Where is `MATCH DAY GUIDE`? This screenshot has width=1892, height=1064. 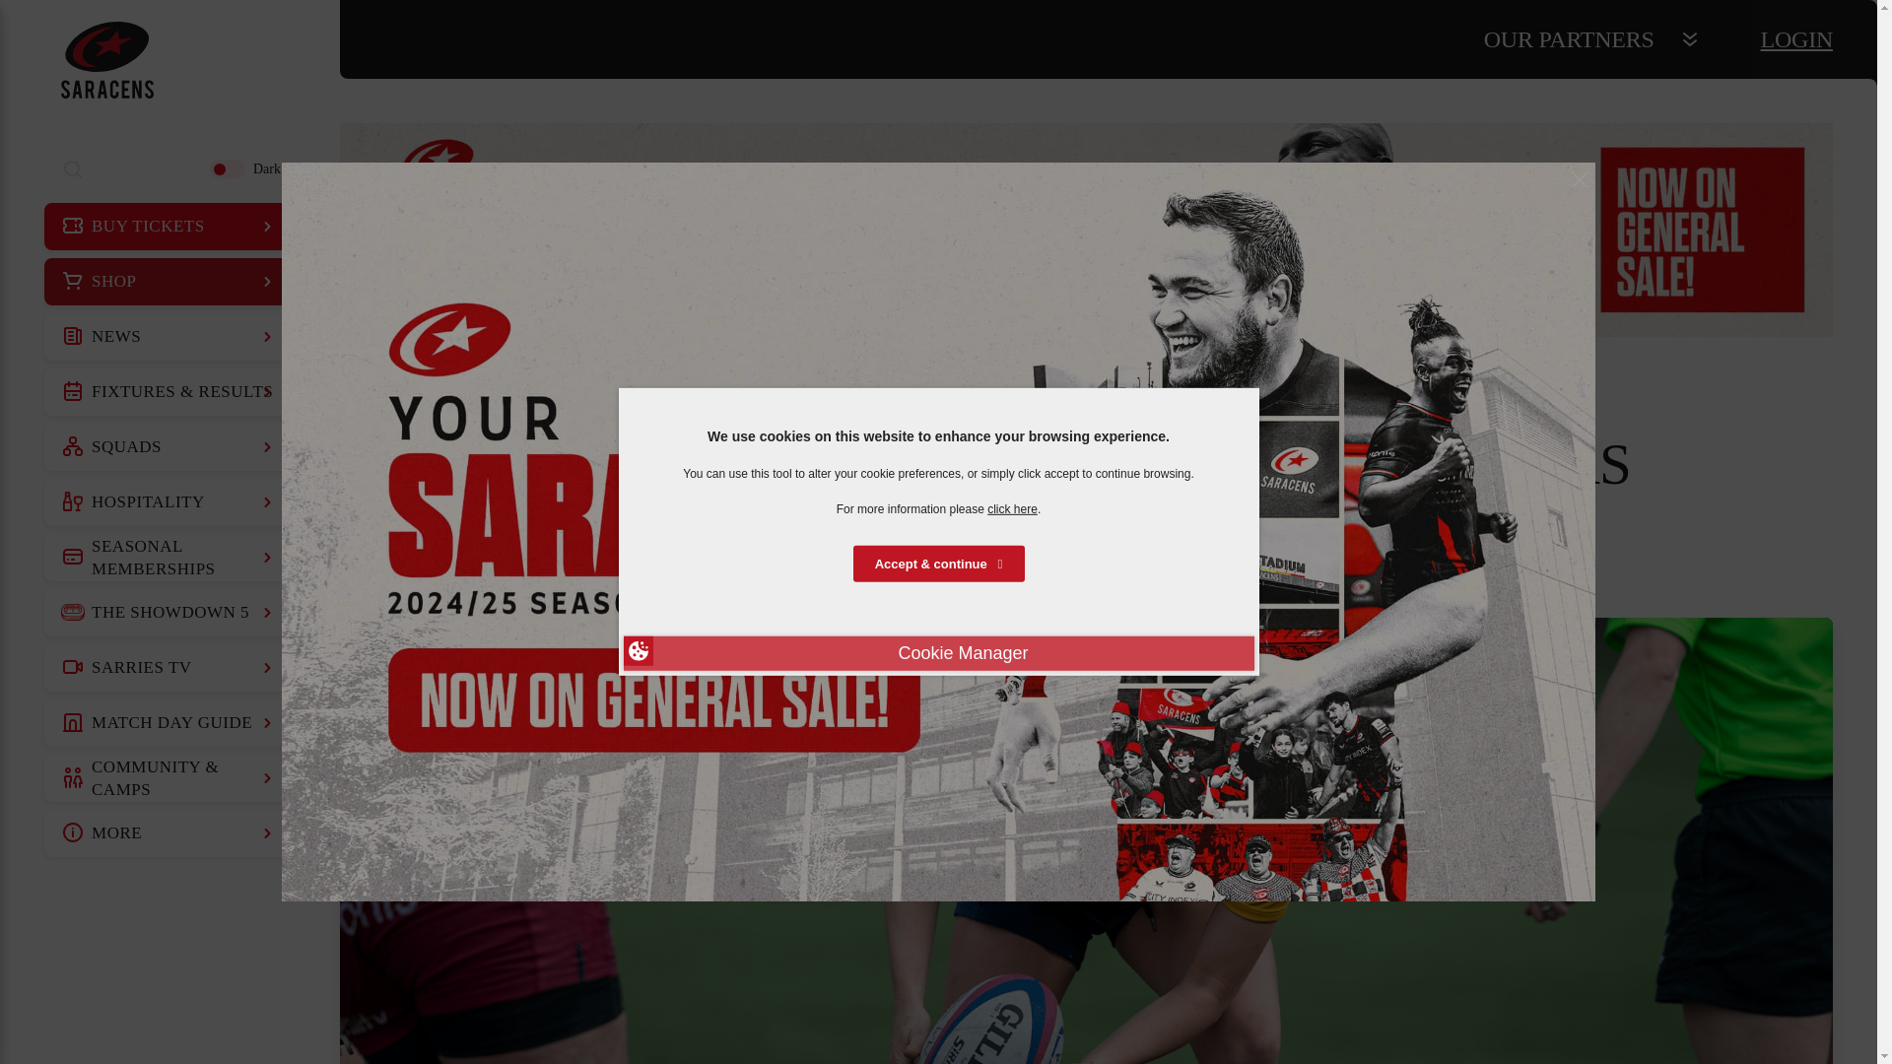
MATCH DAY GUIDE is located at coordinates (169, 723).